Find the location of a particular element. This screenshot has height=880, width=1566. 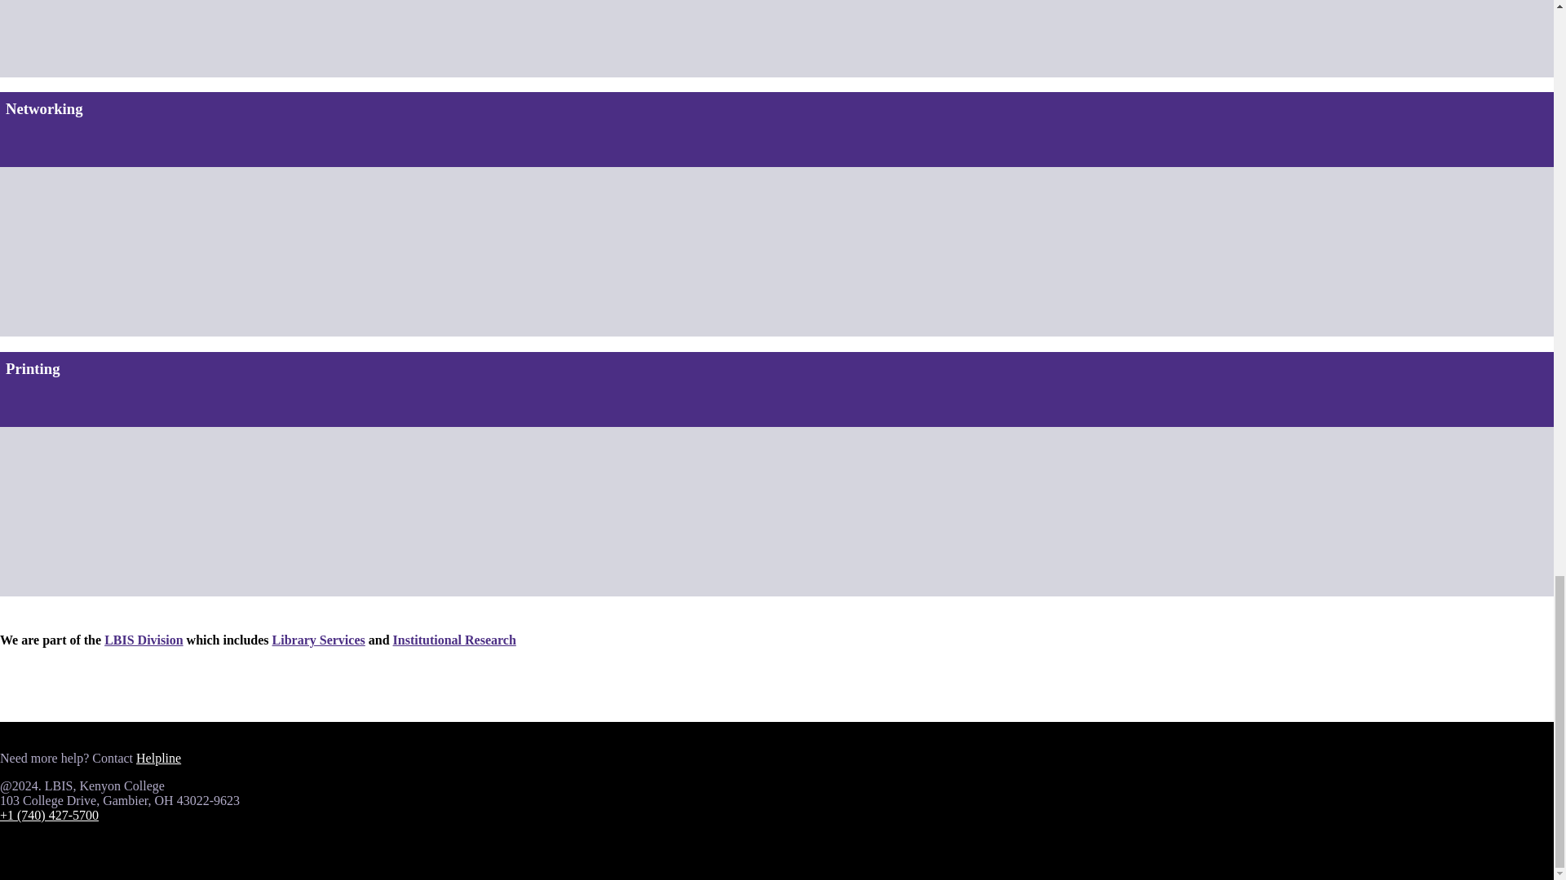

LBIS Division is located at coordinates (144, 639).